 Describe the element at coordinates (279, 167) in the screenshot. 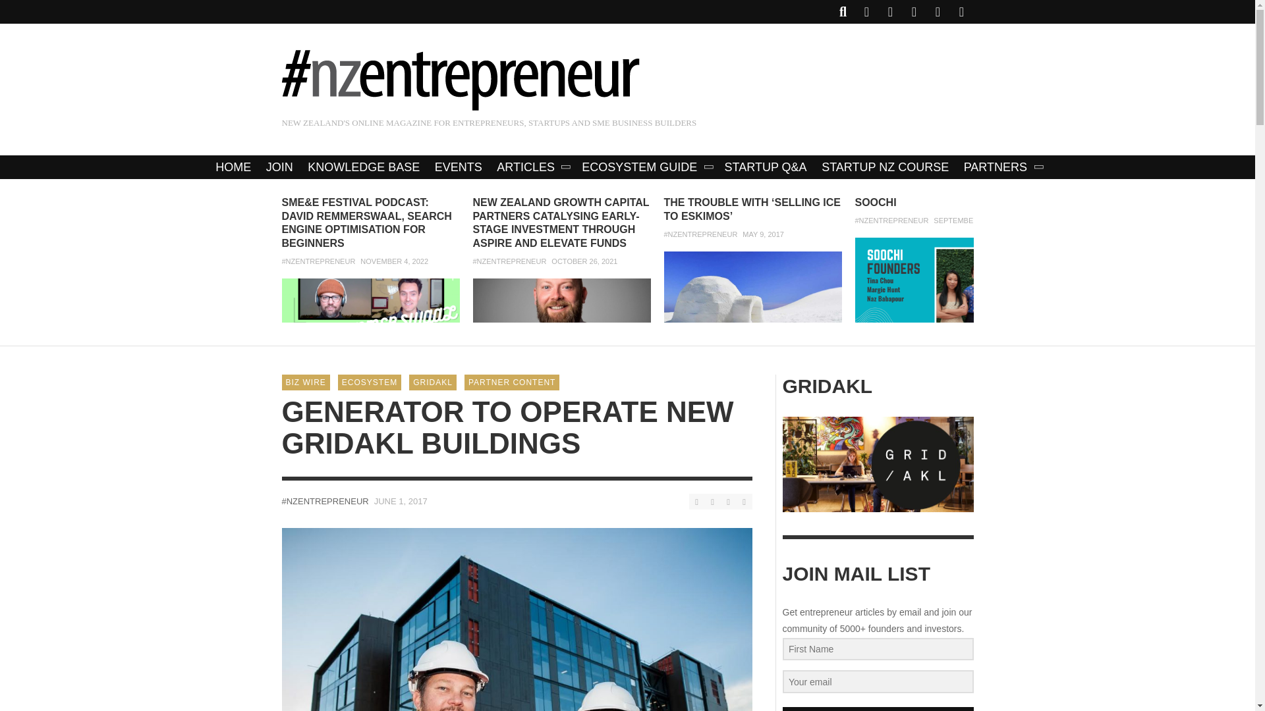

I see `JOIN` at that location.